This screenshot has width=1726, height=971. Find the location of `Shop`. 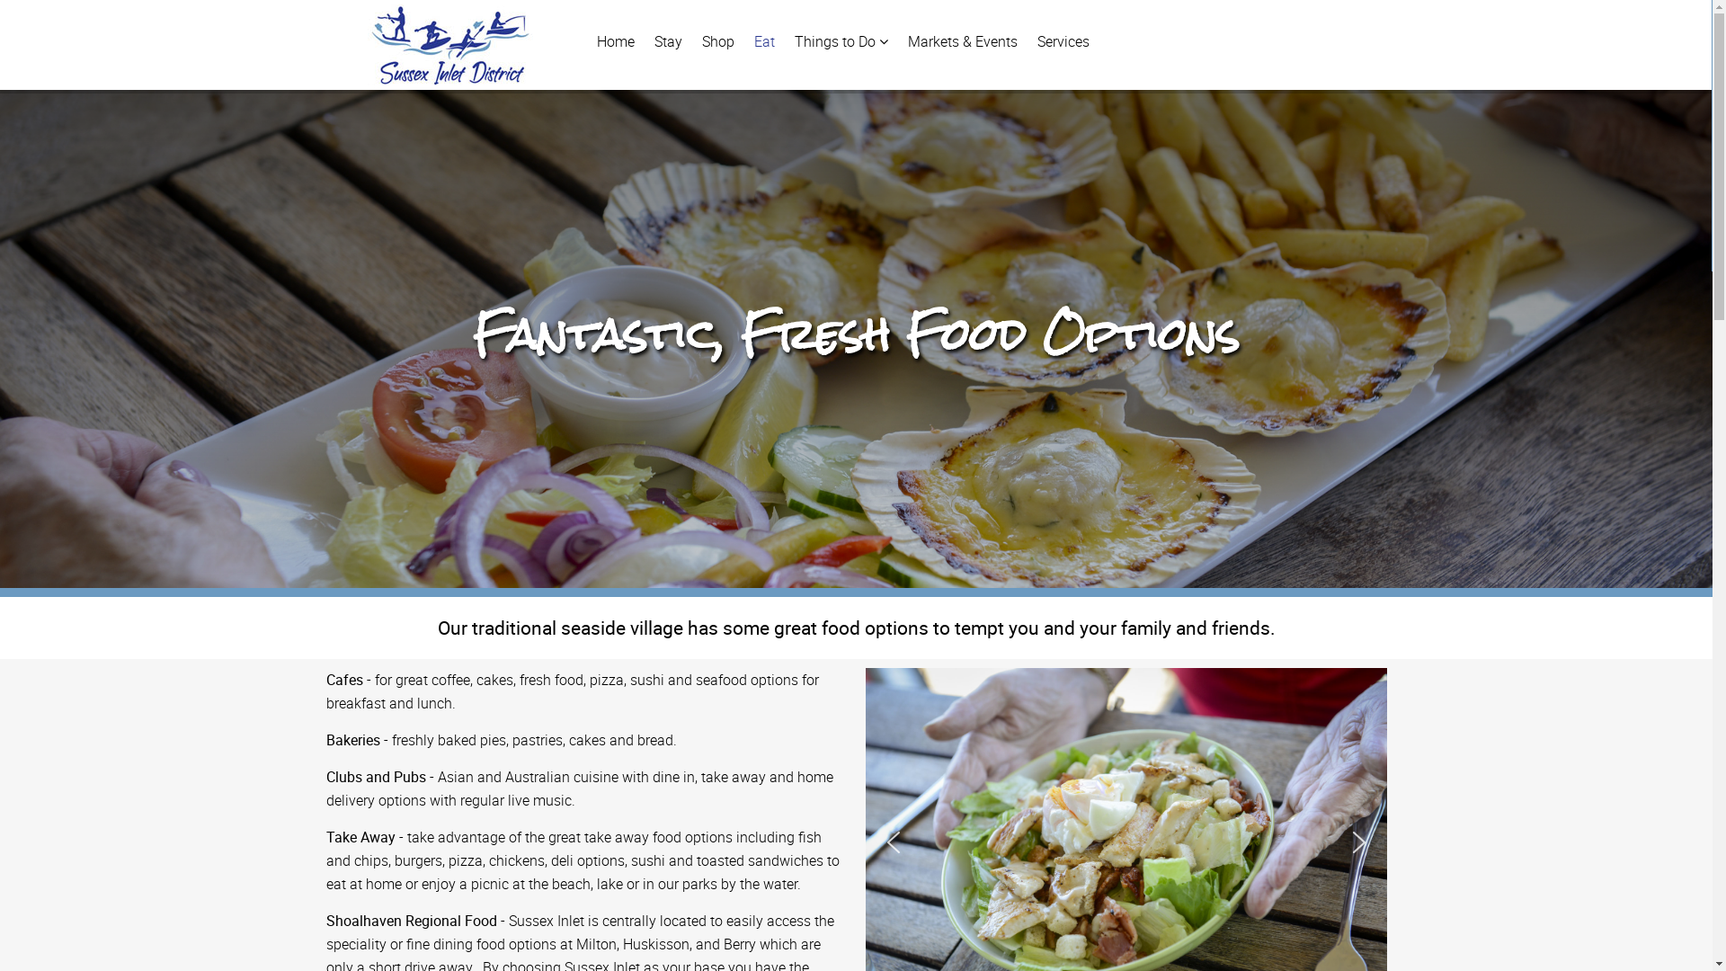

Shop is located at coordinates (717, 41).